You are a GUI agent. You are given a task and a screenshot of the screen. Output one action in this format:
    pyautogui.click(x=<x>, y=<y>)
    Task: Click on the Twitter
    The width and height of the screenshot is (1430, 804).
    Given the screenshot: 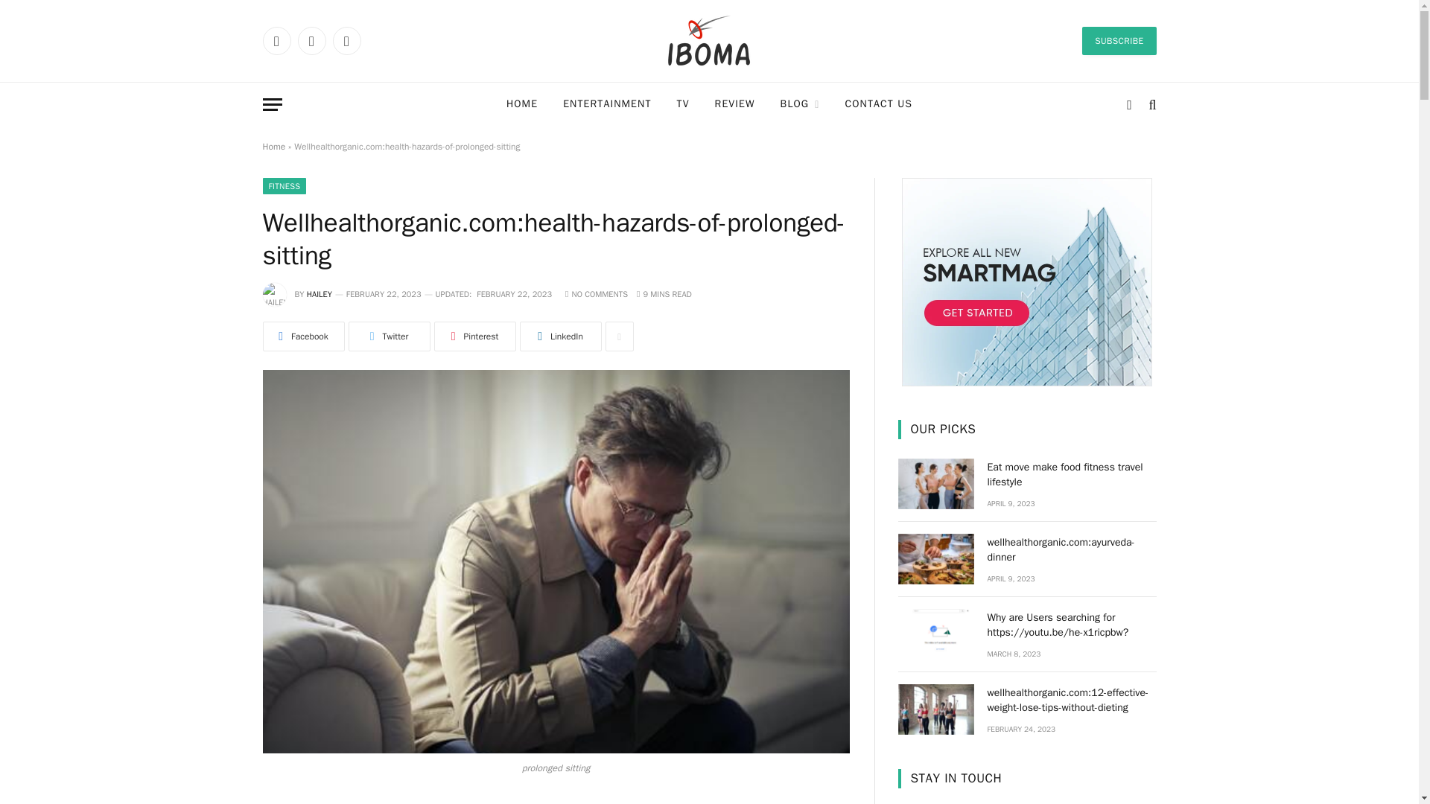 What is the action you would take?
    pyautogui.click(x=311, y=40)
    